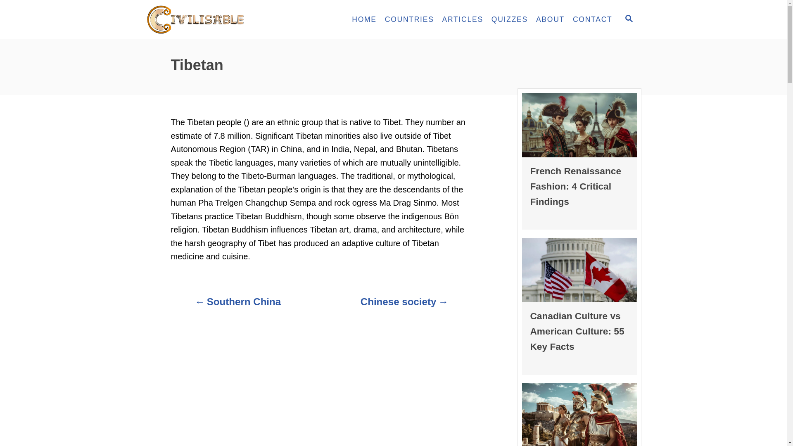  I want to click on SEARCH, so click(628, 19).